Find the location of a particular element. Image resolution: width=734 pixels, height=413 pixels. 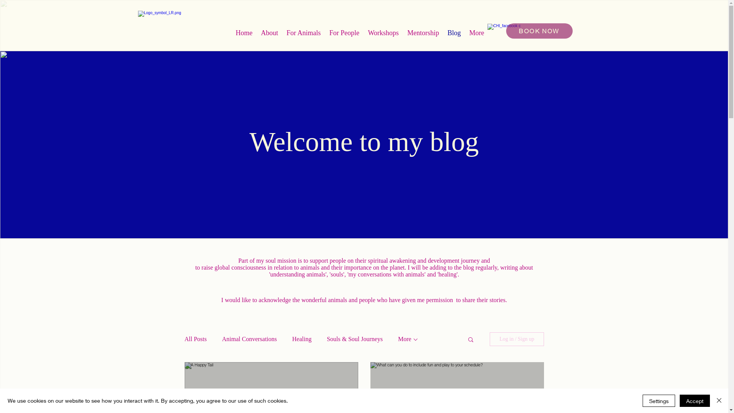

Settings is located at coordinates (659, 401).